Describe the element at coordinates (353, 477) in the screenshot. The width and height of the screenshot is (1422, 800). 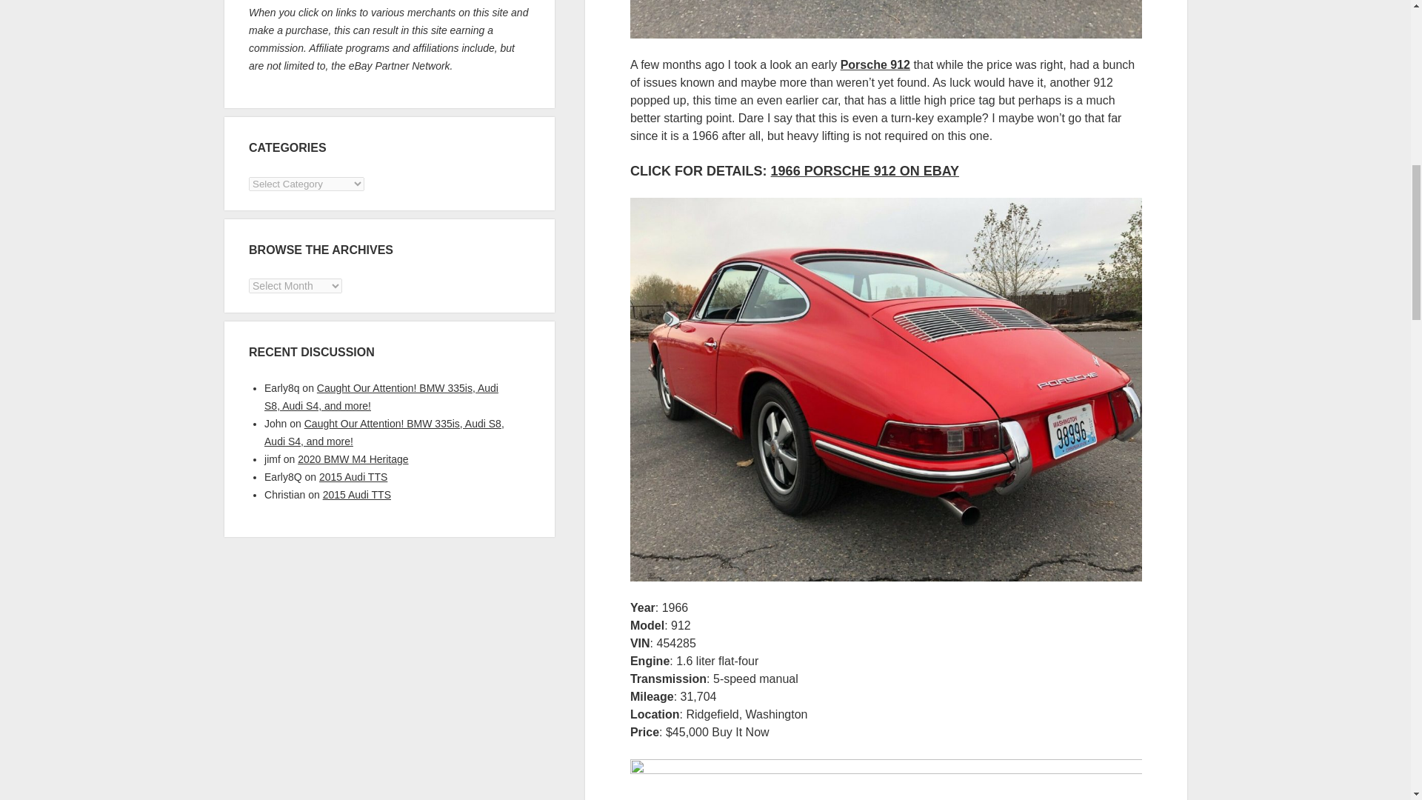
I see `2015 Audi TTS` at that location.